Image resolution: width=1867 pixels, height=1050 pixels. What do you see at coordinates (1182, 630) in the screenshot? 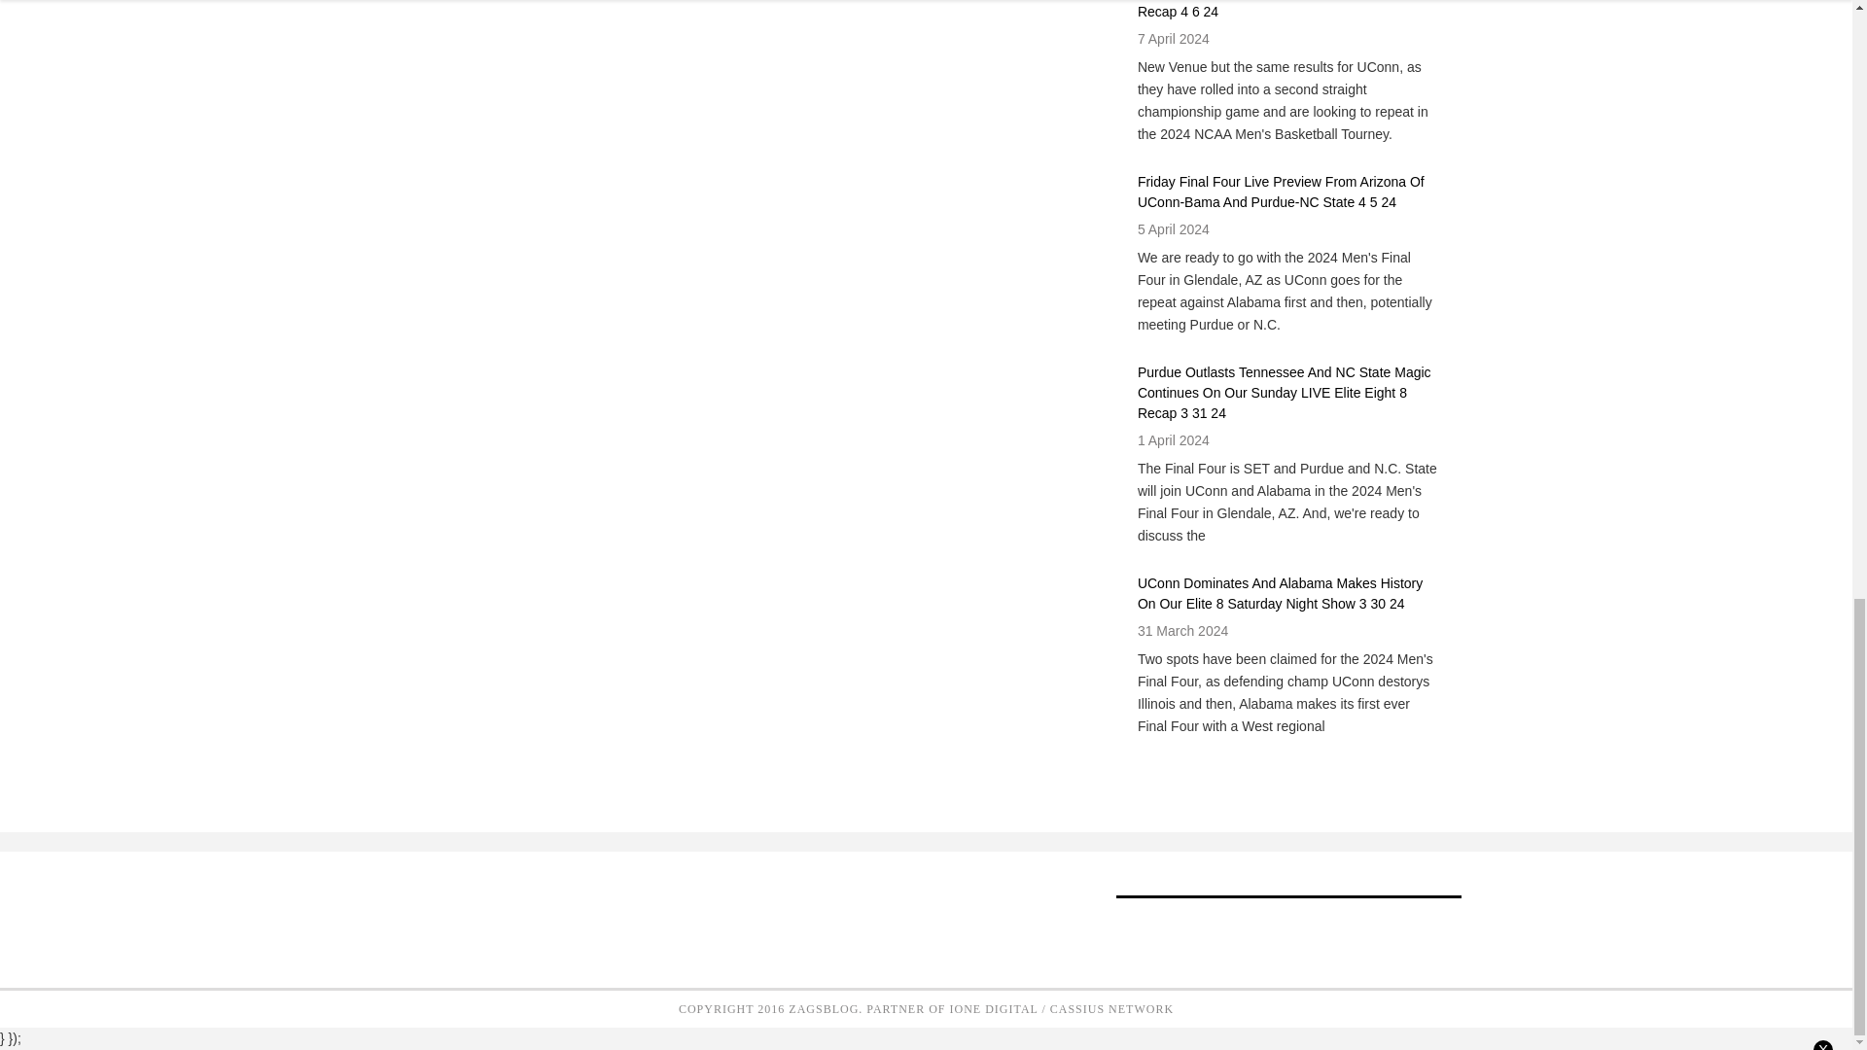
I see `31 March 2024, 4:40 am UTC` at bounding box center [1182, 630].